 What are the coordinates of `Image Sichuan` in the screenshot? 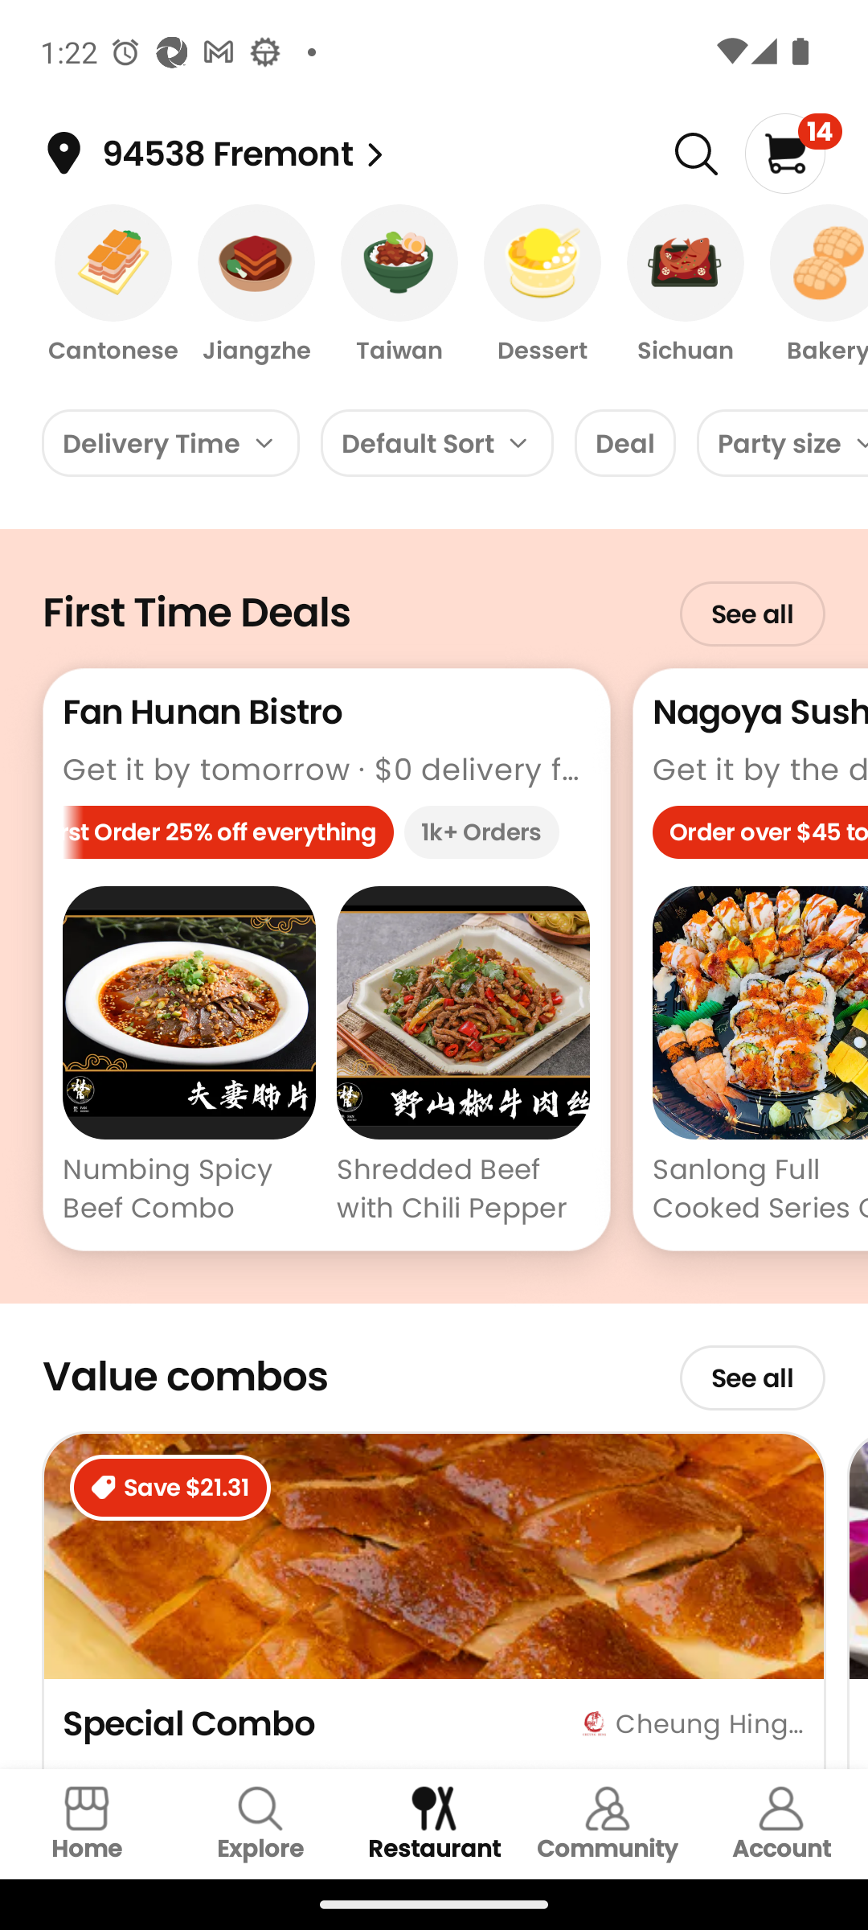 It's located at (685, 285).